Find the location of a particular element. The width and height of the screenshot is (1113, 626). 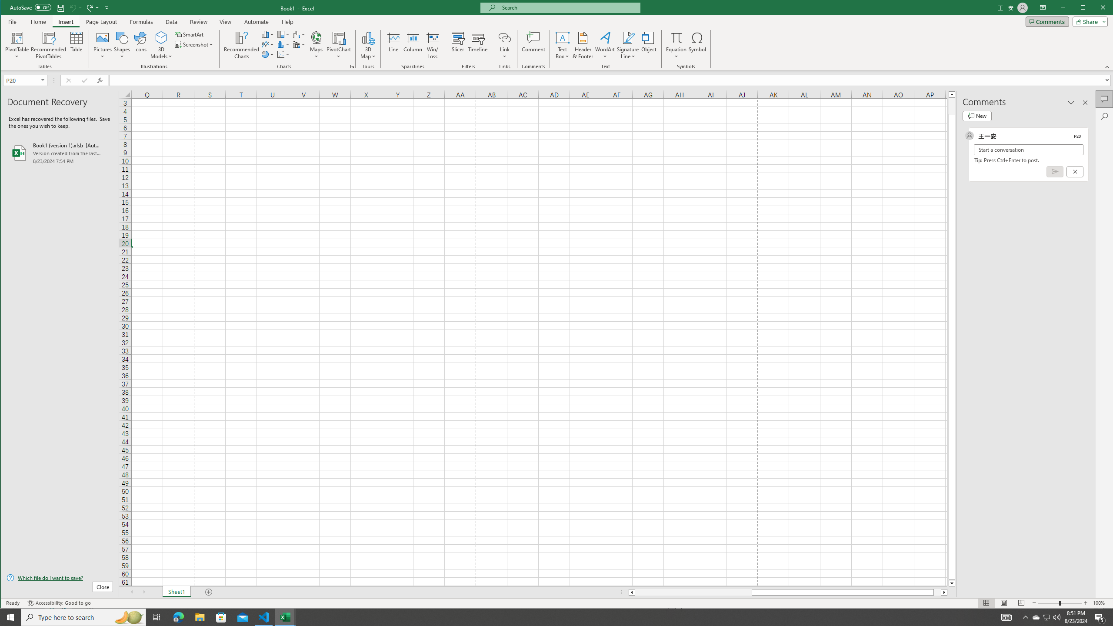

Equation is located at coordinates (676, 45).